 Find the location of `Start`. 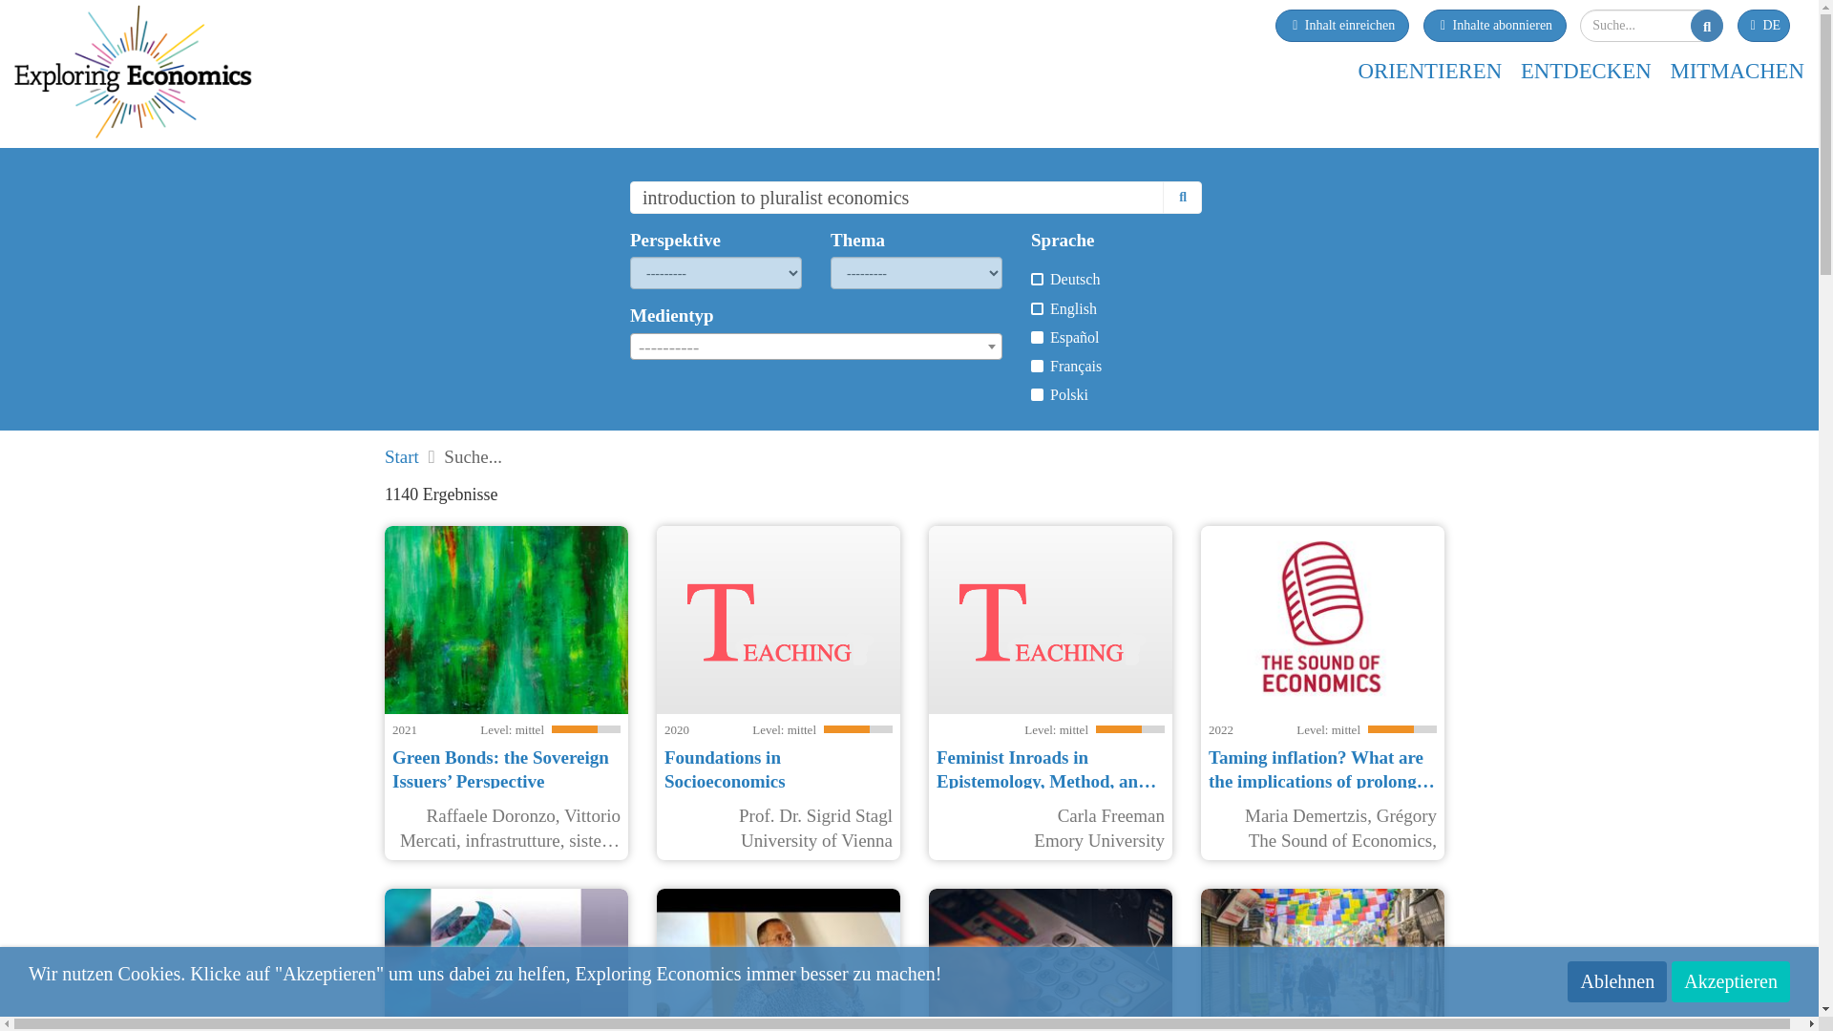

Start is located at coordinates (402, 456).